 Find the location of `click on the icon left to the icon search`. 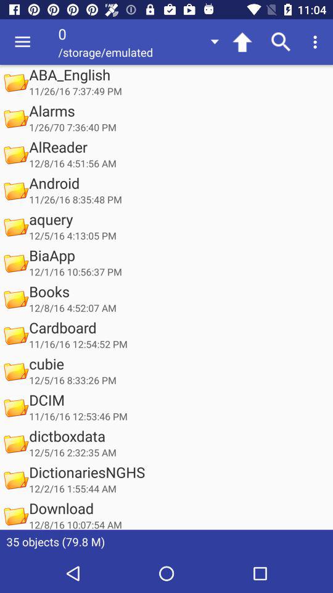

click on the icon left to the icon search is located at coordinates (242, 42).